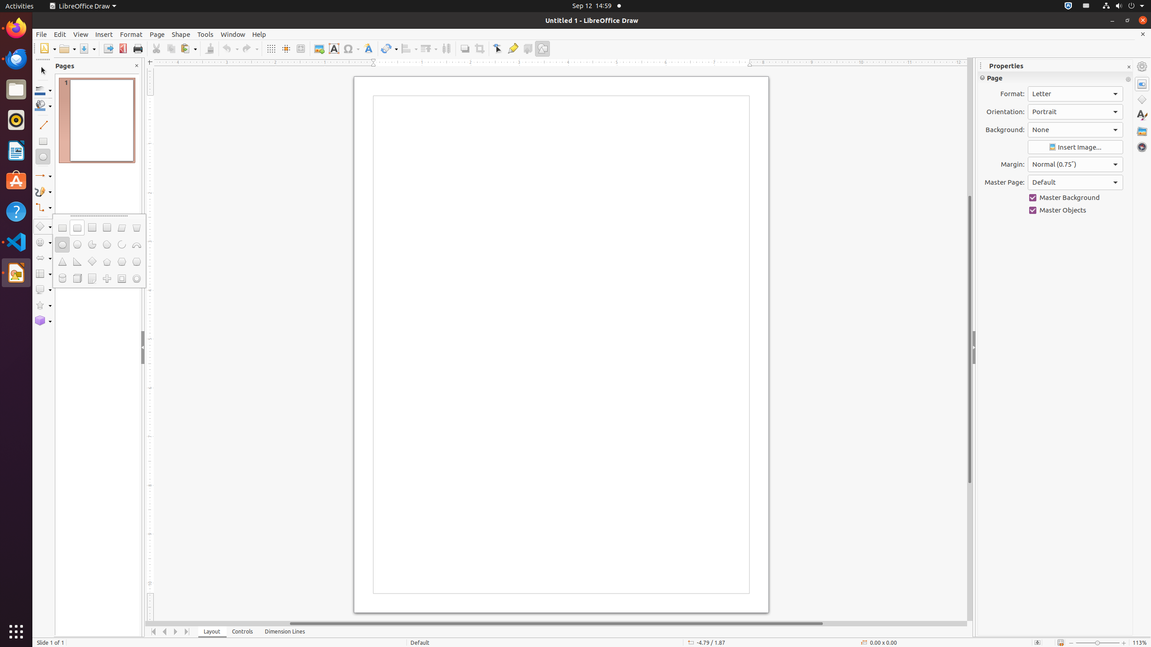  What do you see at coordinates (513, 49) in the screenshot?
I see `Glue Points` at bounding box center [513, 49].